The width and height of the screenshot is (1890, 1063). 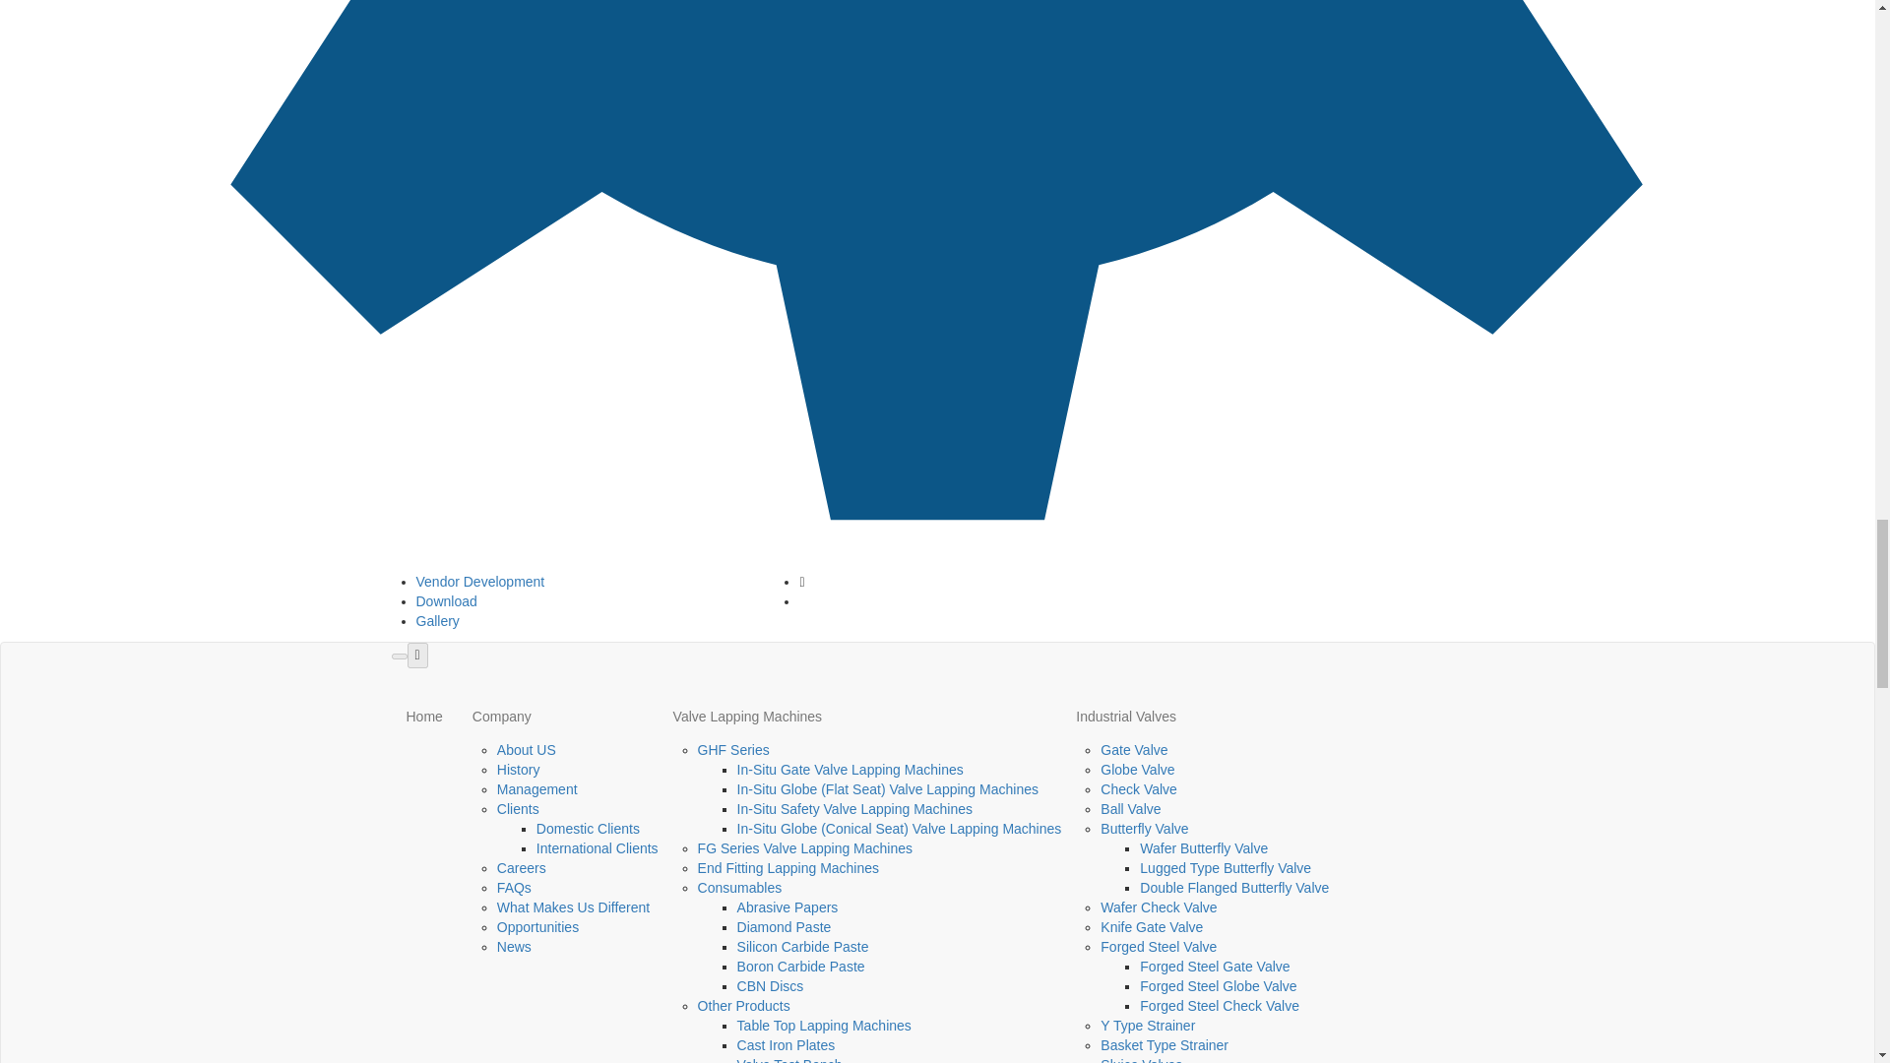 I want to click on Other Products, so click(x=743, y=1006).